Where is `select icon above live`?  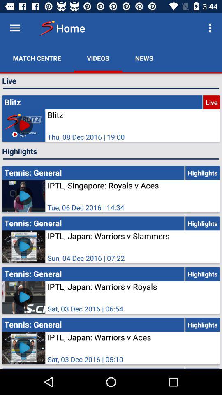
select icon above live is located at coordinates (144, 58).